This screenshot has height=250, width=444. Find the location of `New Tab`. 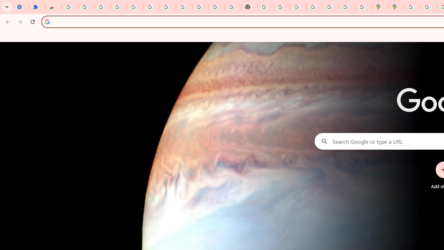

New Tab is located at coordinates (249, 7).